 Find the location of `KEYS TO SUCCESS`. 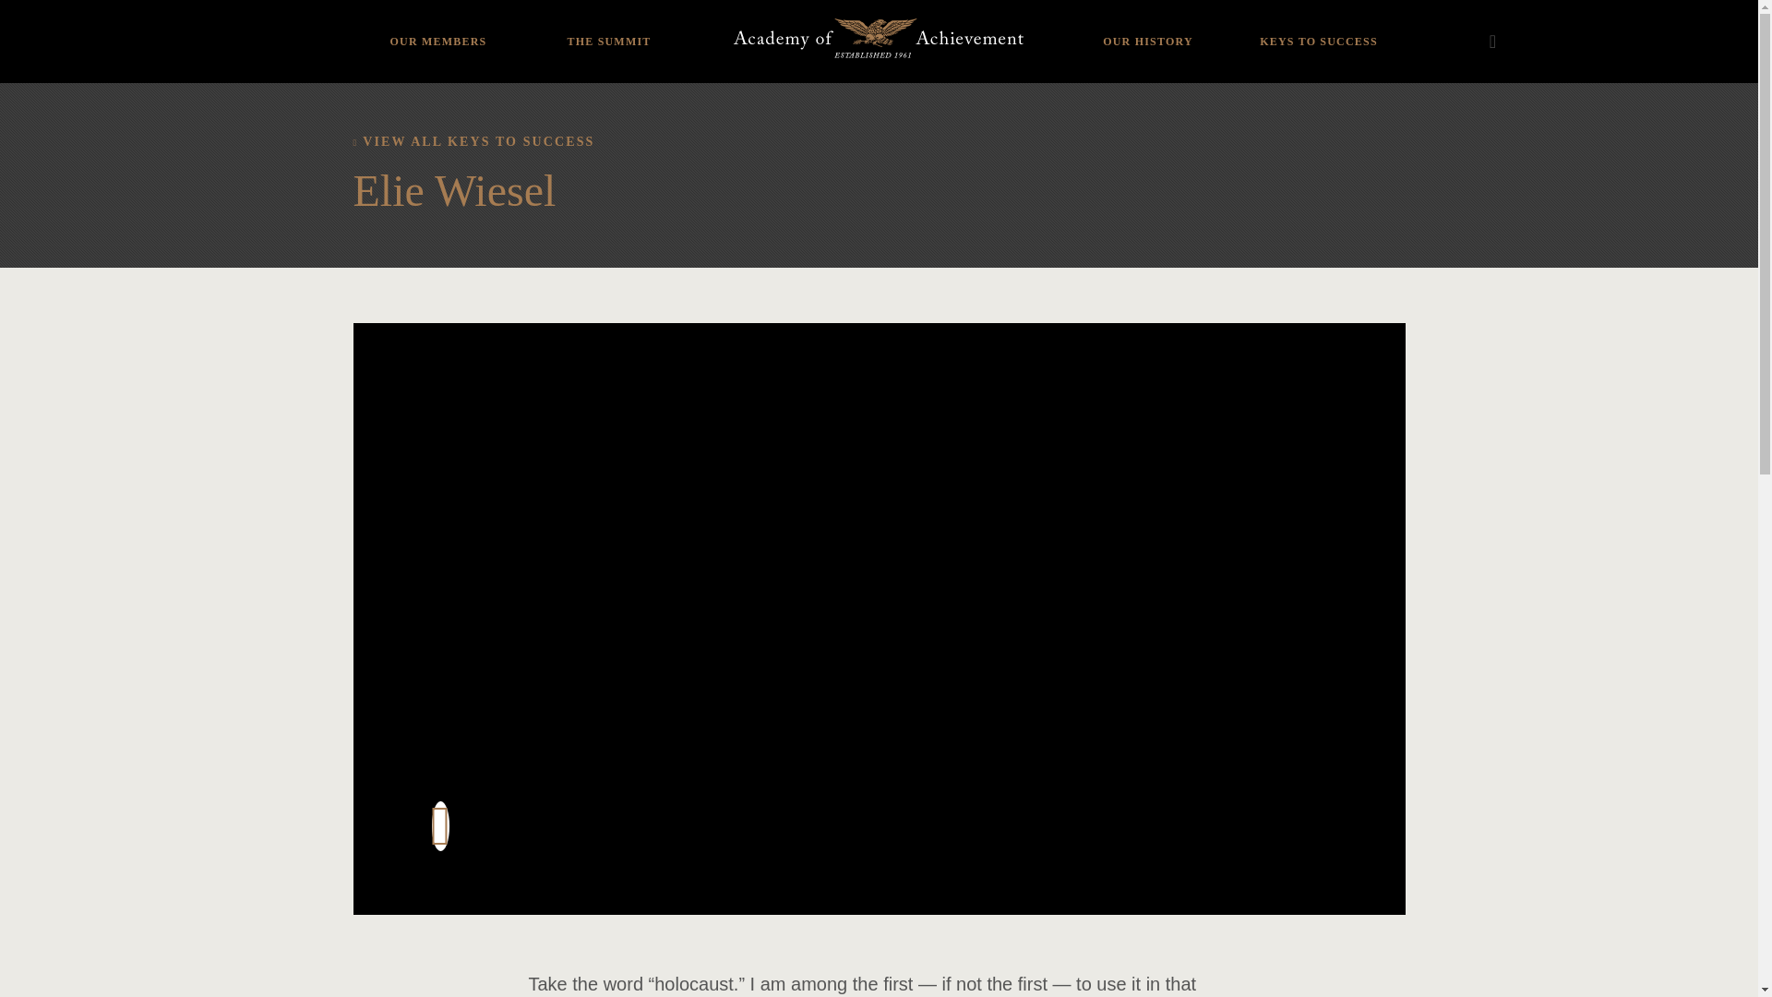

KEYS TO SUCCESS is located at coordinates (1318, 28).